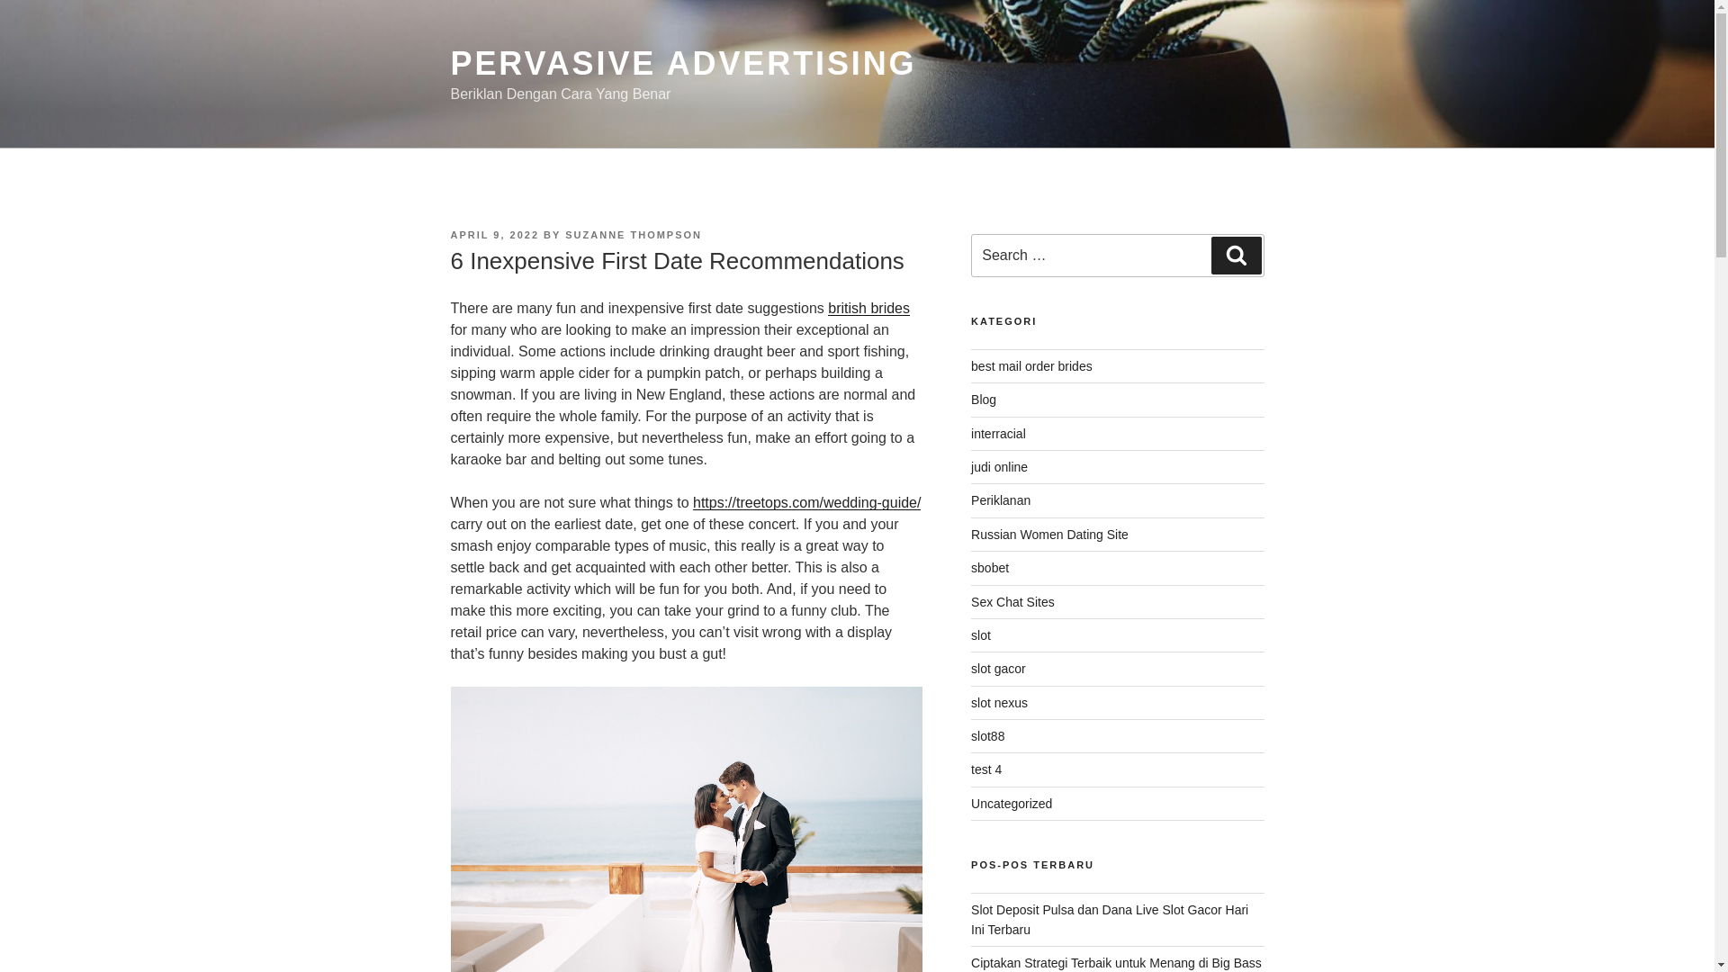 The height and width of the screenshot is (972, 1728). What do you see at coordinates (682, 63) in the screenshot?
I see `PERVASIVE ADVERTISING` at bounding box center [682, 63].